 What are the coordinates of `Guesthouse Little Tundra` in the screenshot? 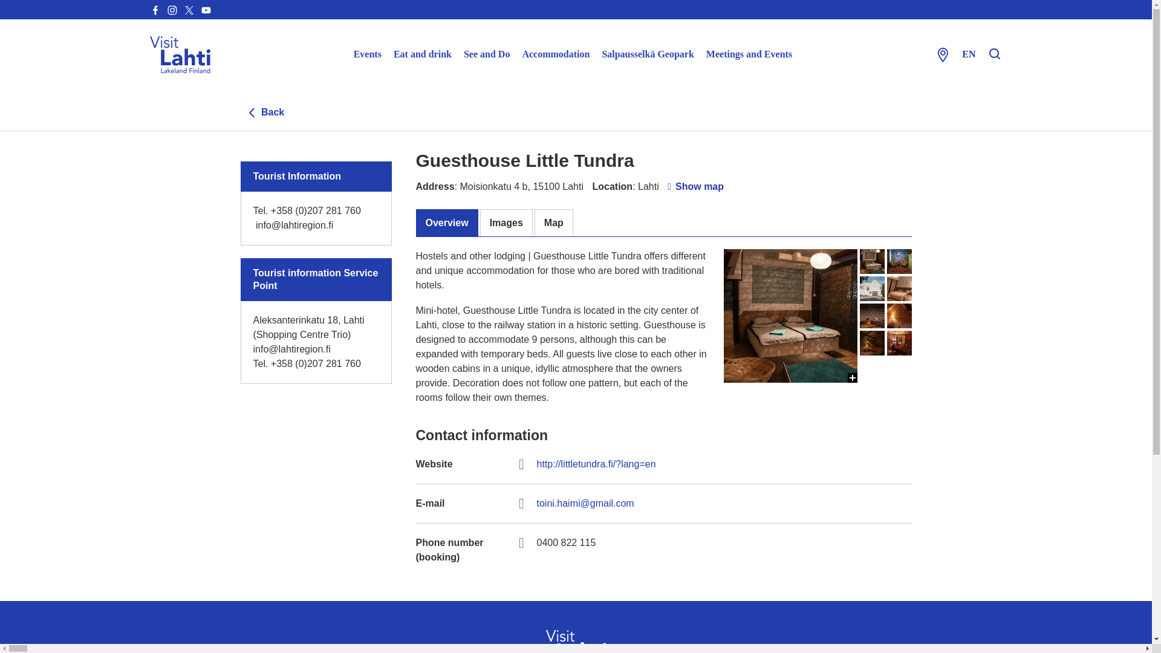 It's located at (899, 261).